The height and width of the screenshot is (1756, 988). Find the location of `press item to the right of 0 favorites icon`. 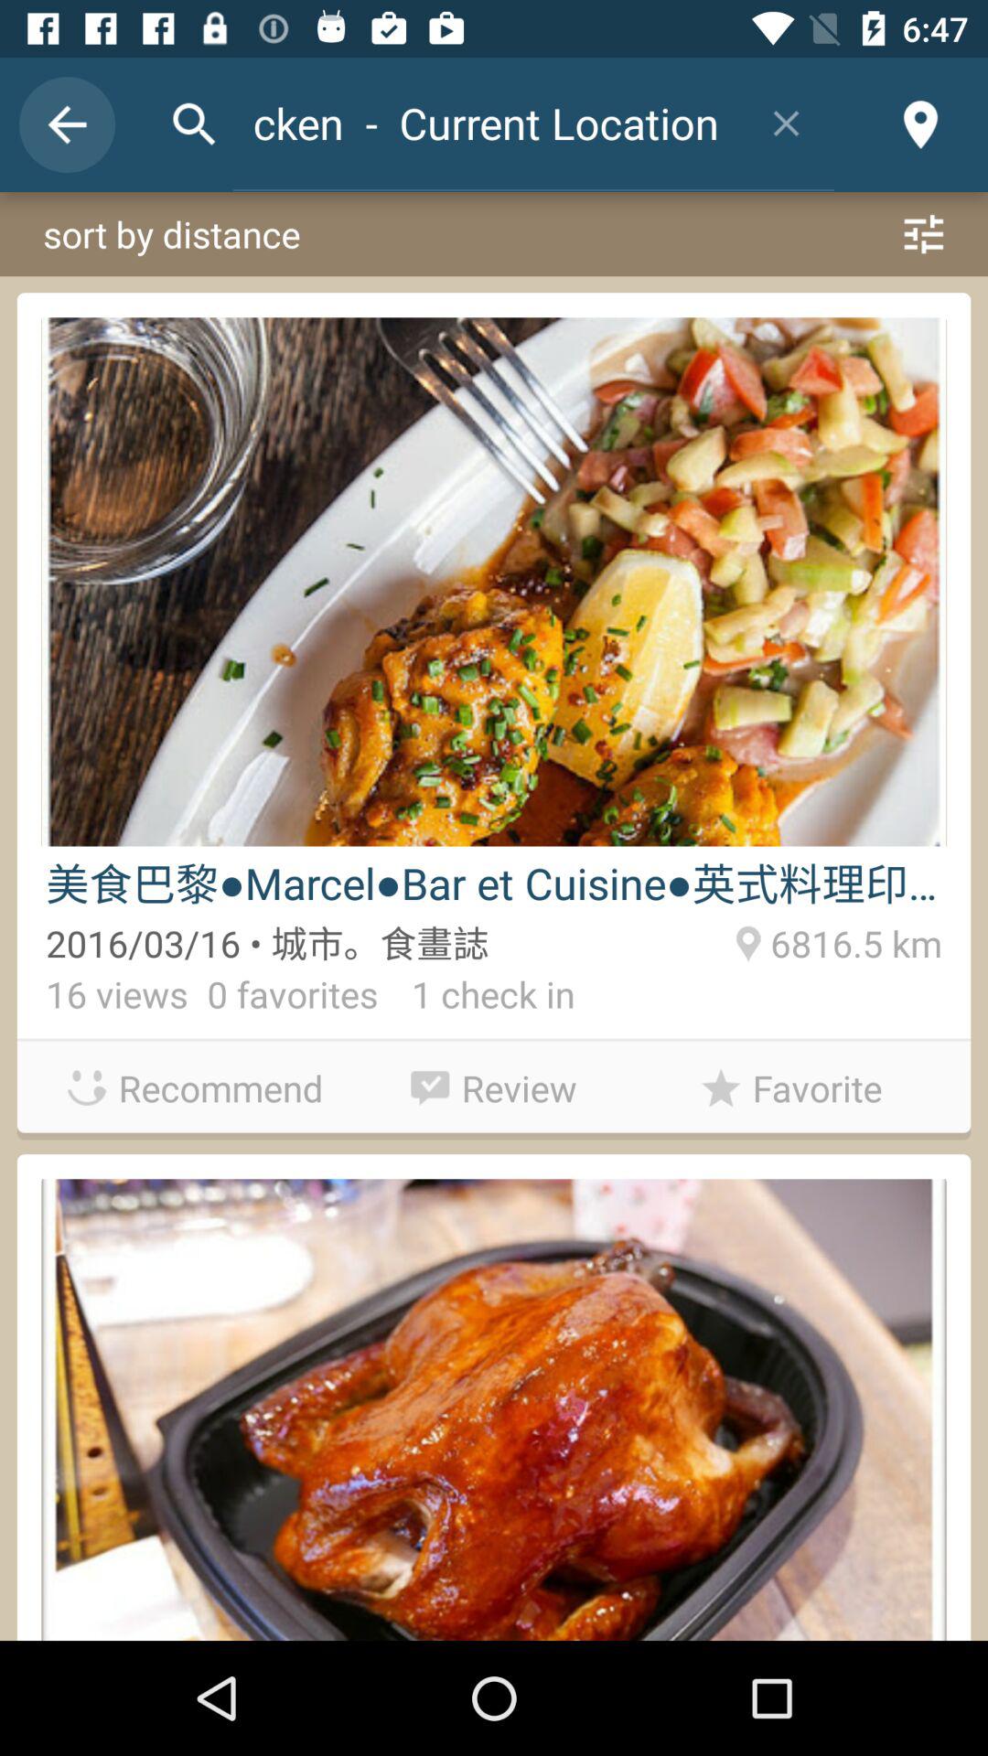

press item to the right of 0 favorites icon is located at coordinates (476, 999).